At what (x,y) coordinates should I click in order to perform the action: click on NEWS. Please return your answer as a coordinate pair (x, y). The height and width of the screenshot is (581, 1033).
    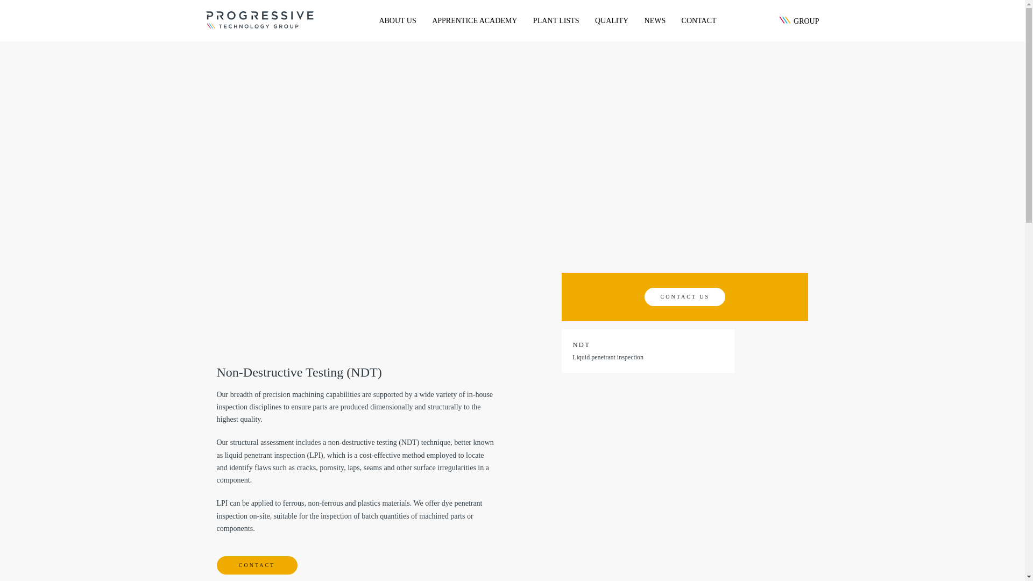
    Looking at the image, I should click on (655, 20).